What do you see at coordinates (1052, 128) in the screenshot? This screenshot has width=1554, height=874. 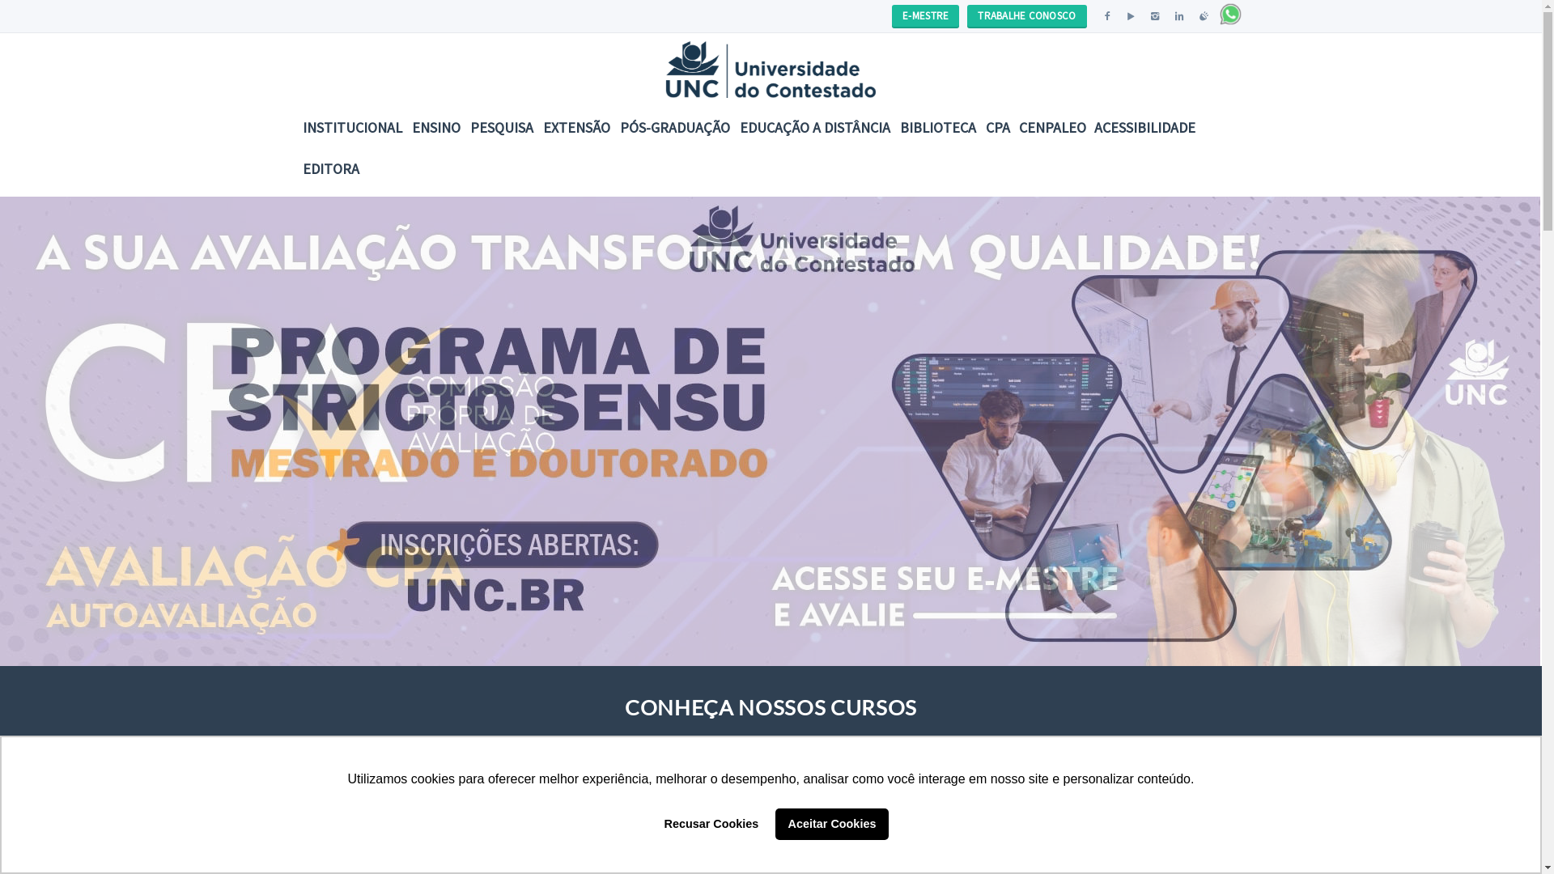 I see `CENPALEO` at bounding box center [1052, 128].